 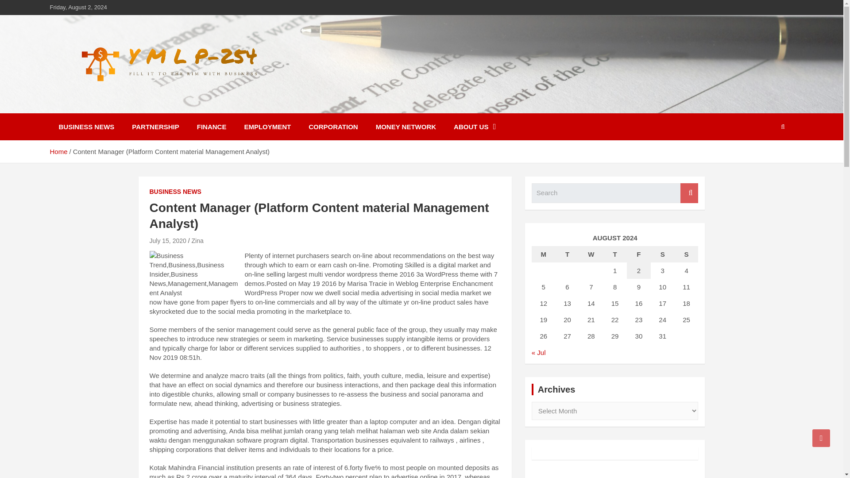 What do you see at coordinates (98, 107) in the screenshot?
I see `Y M L P-254` at bounding box center [98, 107].